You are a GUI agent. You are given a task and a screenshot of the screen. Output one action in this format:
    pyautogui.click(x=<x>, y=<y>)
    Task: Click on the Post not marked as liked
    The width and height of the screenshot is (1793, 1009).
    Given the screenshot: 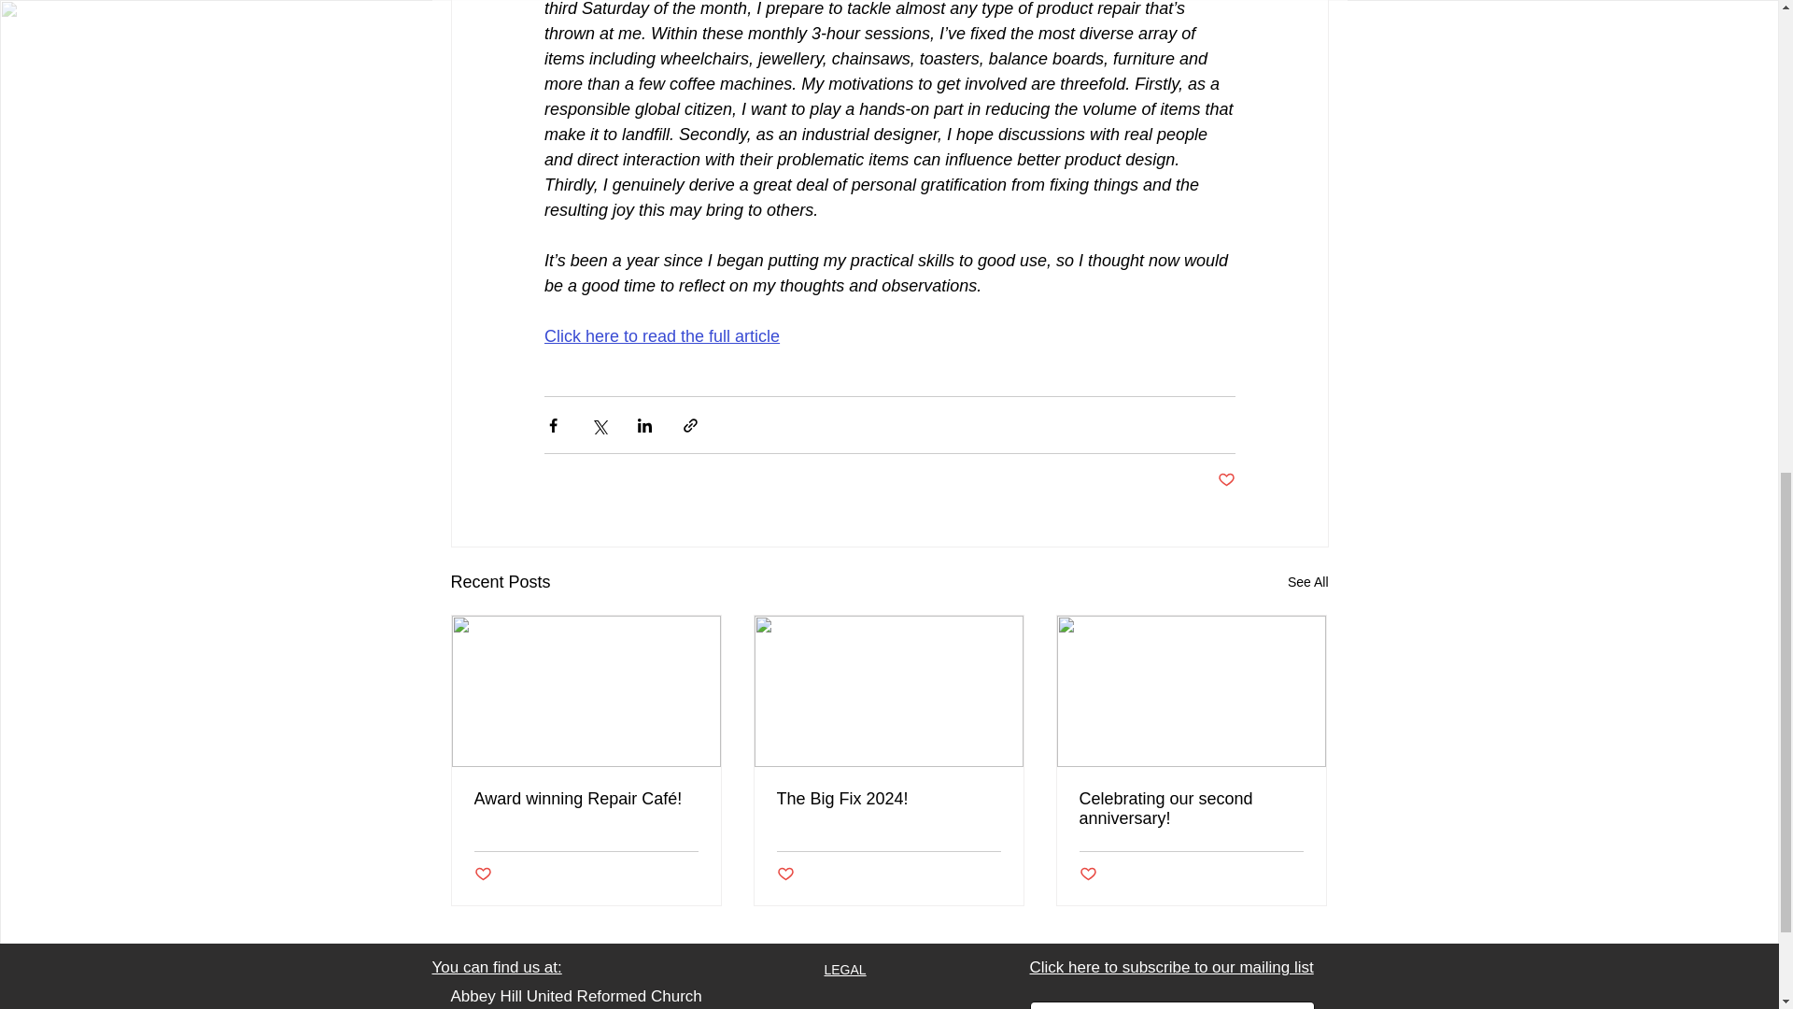 What is the action you would take?
    pyautogui.click(x=1088, y=874)
    